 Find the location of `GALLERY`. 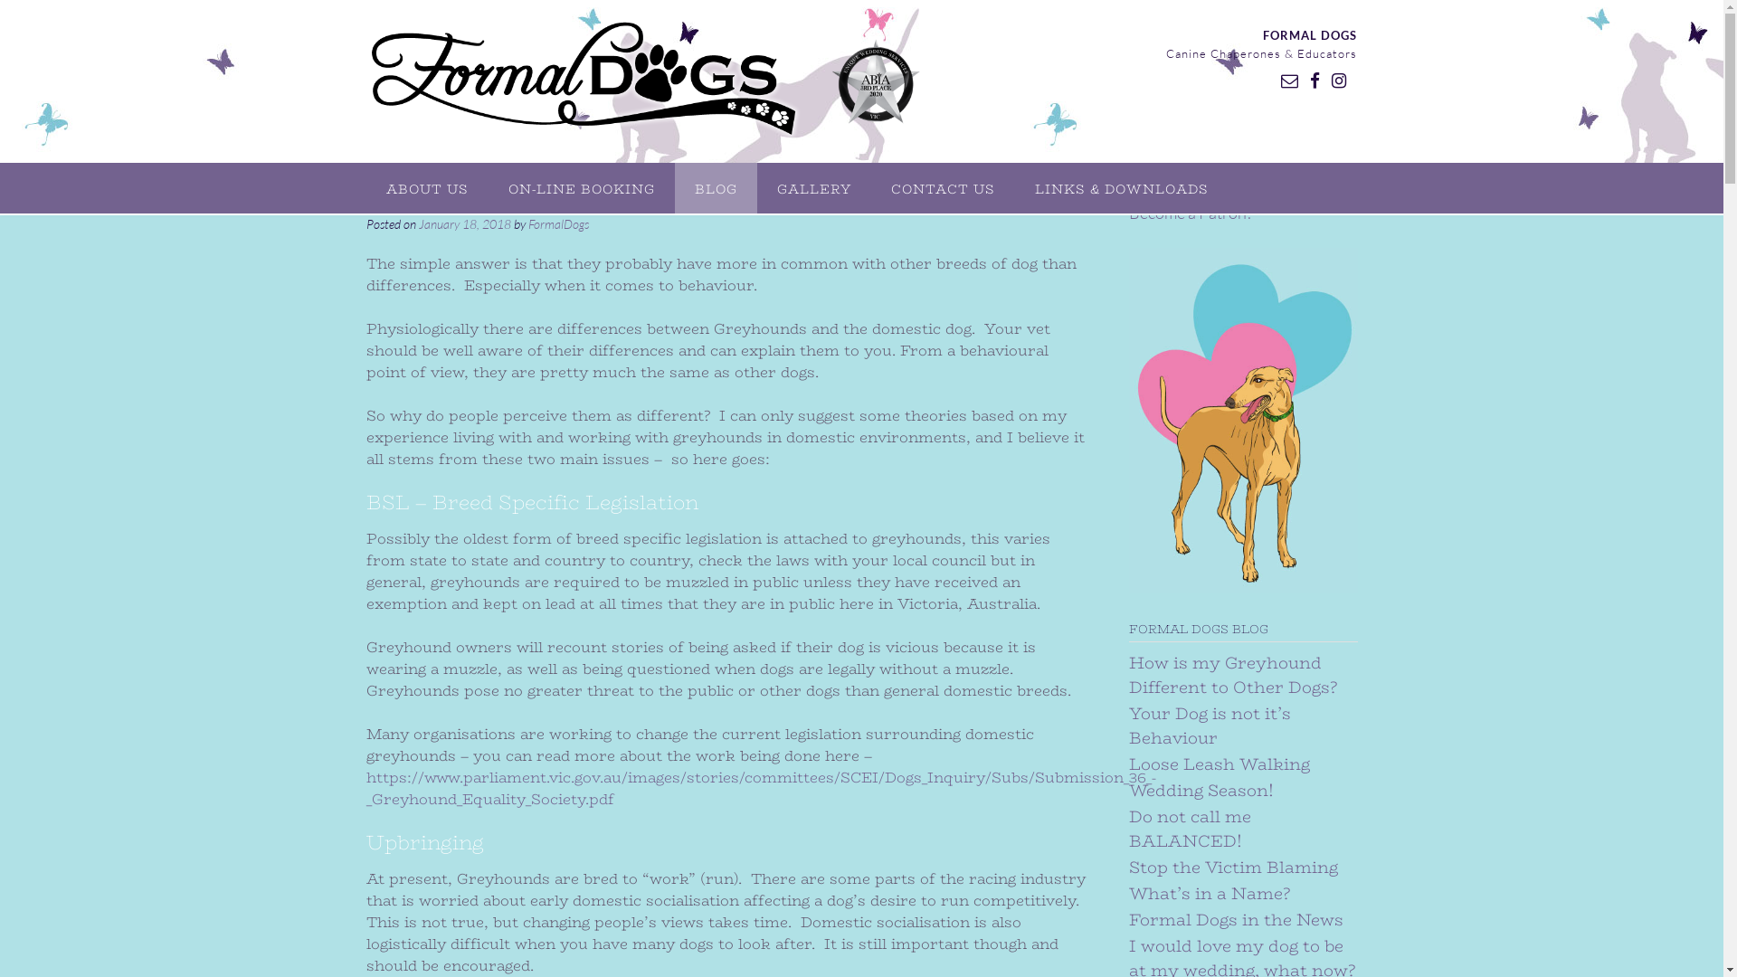

GALLERY is located at coordinates (813, 188).